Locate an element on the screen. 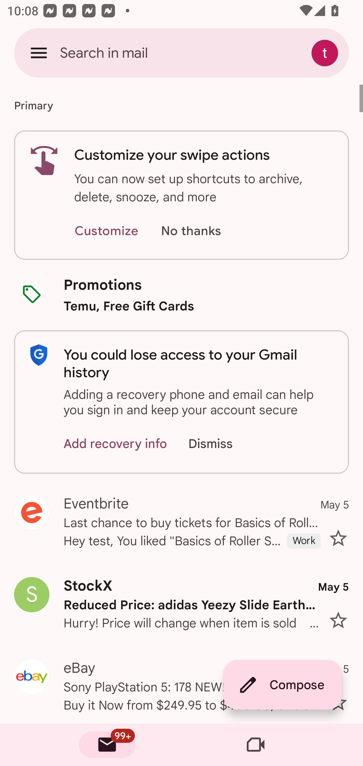 This screenshot has width=363, height=766. Add recovery info is located at coordinates (115, 444).